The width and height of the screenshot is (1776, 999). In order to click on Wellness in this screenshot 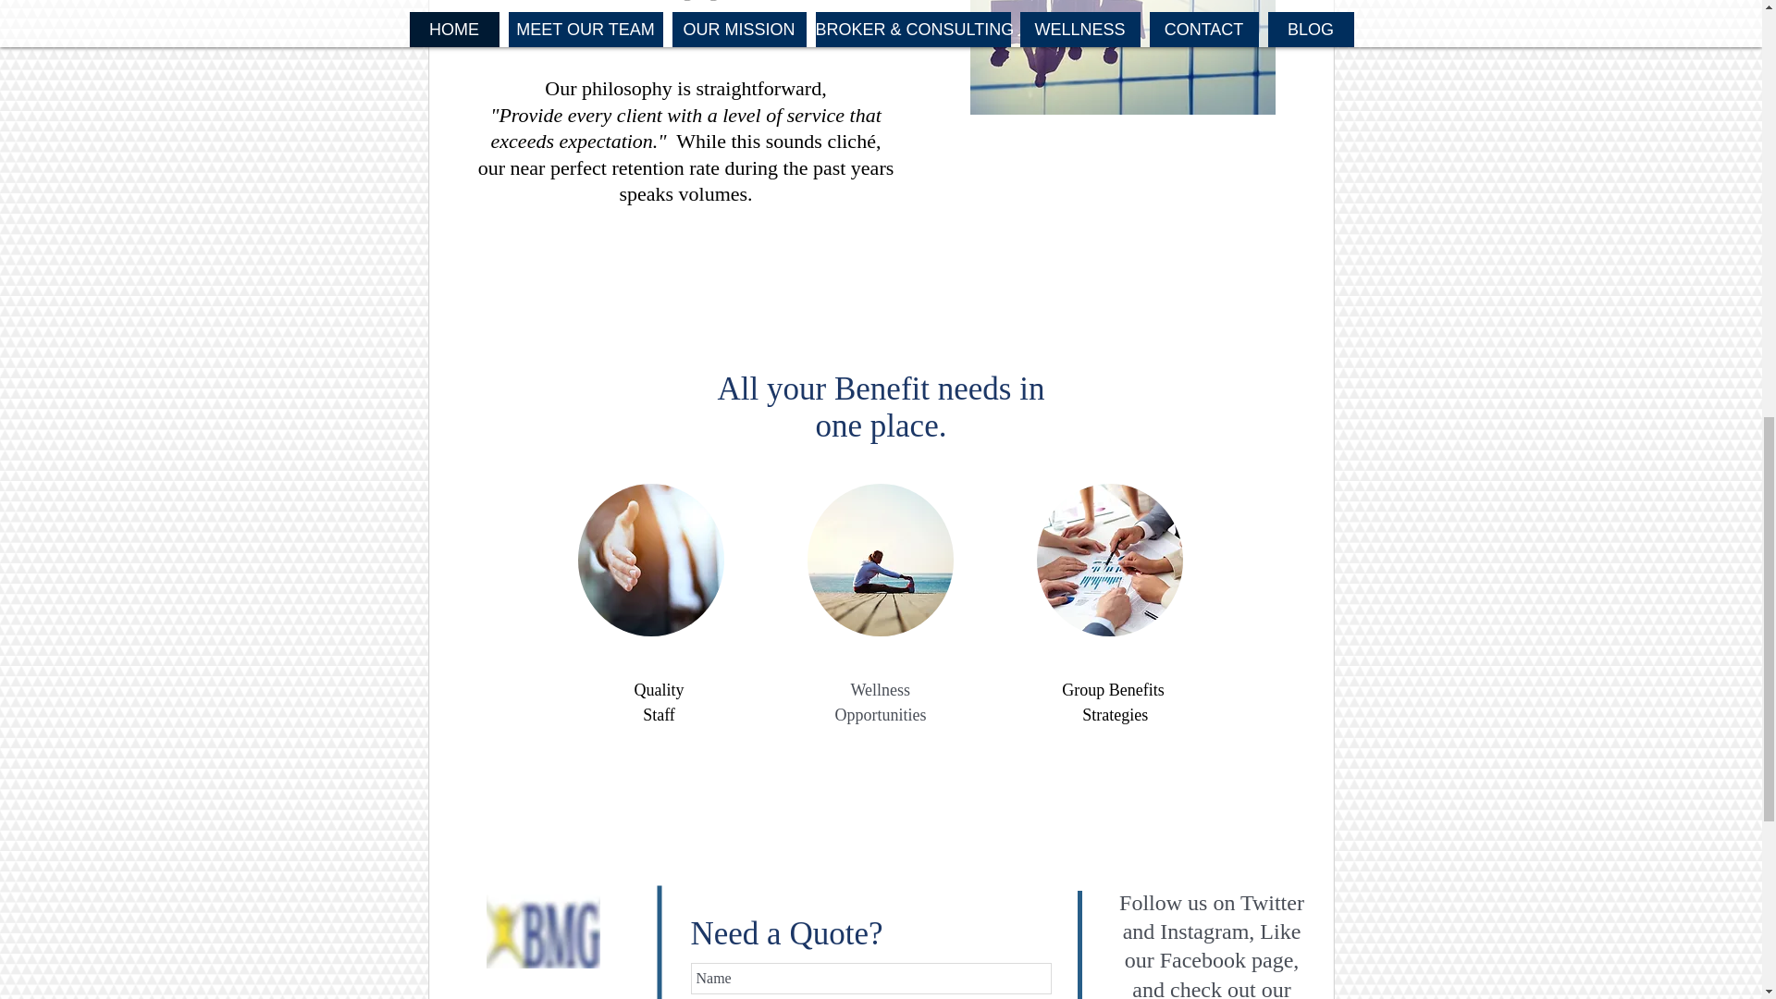, I will do `click(881, 690)`.